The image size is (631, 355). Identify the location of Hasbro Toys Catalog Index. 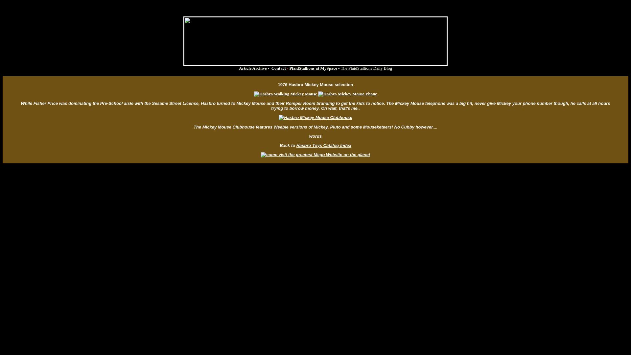
(324, 145).